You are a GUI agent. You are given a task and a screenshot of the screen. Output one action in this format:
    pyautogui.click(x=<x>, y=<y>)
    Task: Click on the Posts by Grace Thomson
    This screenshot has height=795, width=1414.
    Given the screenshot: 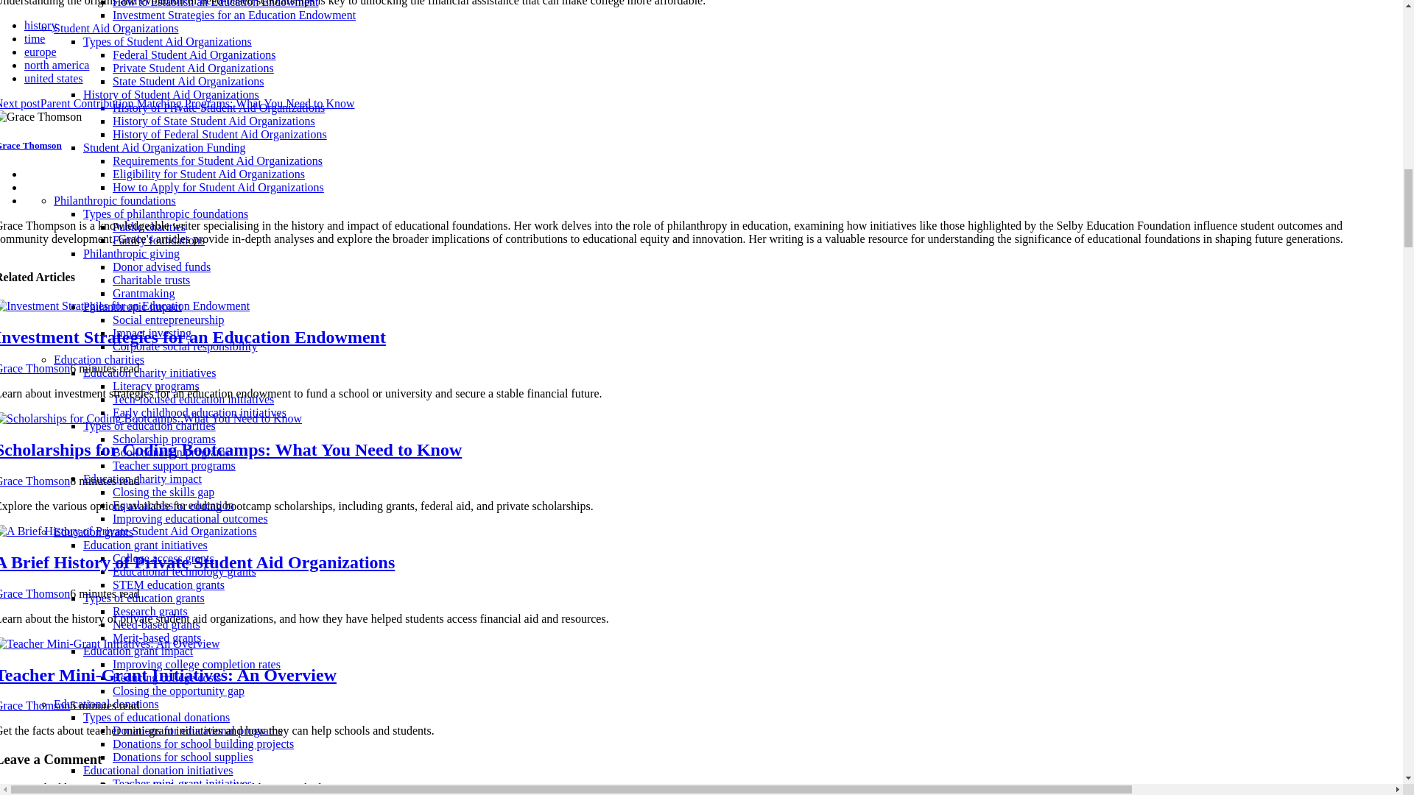 What is the action you would take?
    pyautogui.click(x=35, y=481)
    